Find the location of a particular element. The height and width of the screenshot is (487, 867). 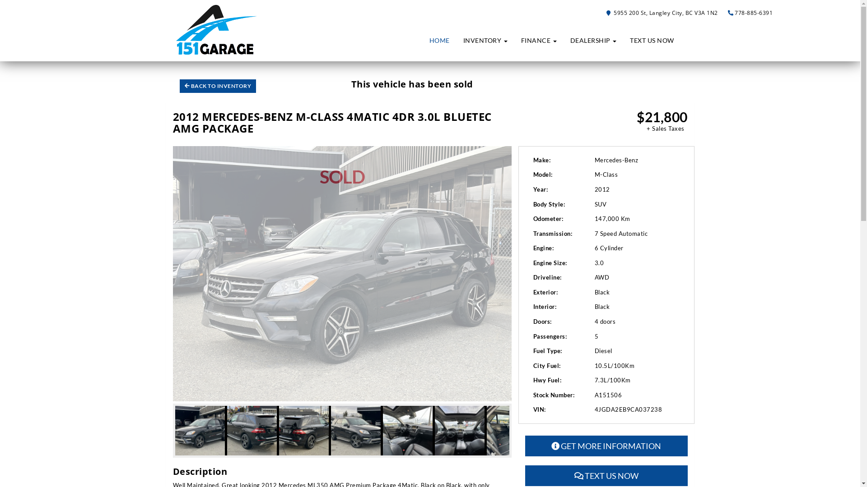

 GET MORE INFORMATION is located at coordinates (606, 446).